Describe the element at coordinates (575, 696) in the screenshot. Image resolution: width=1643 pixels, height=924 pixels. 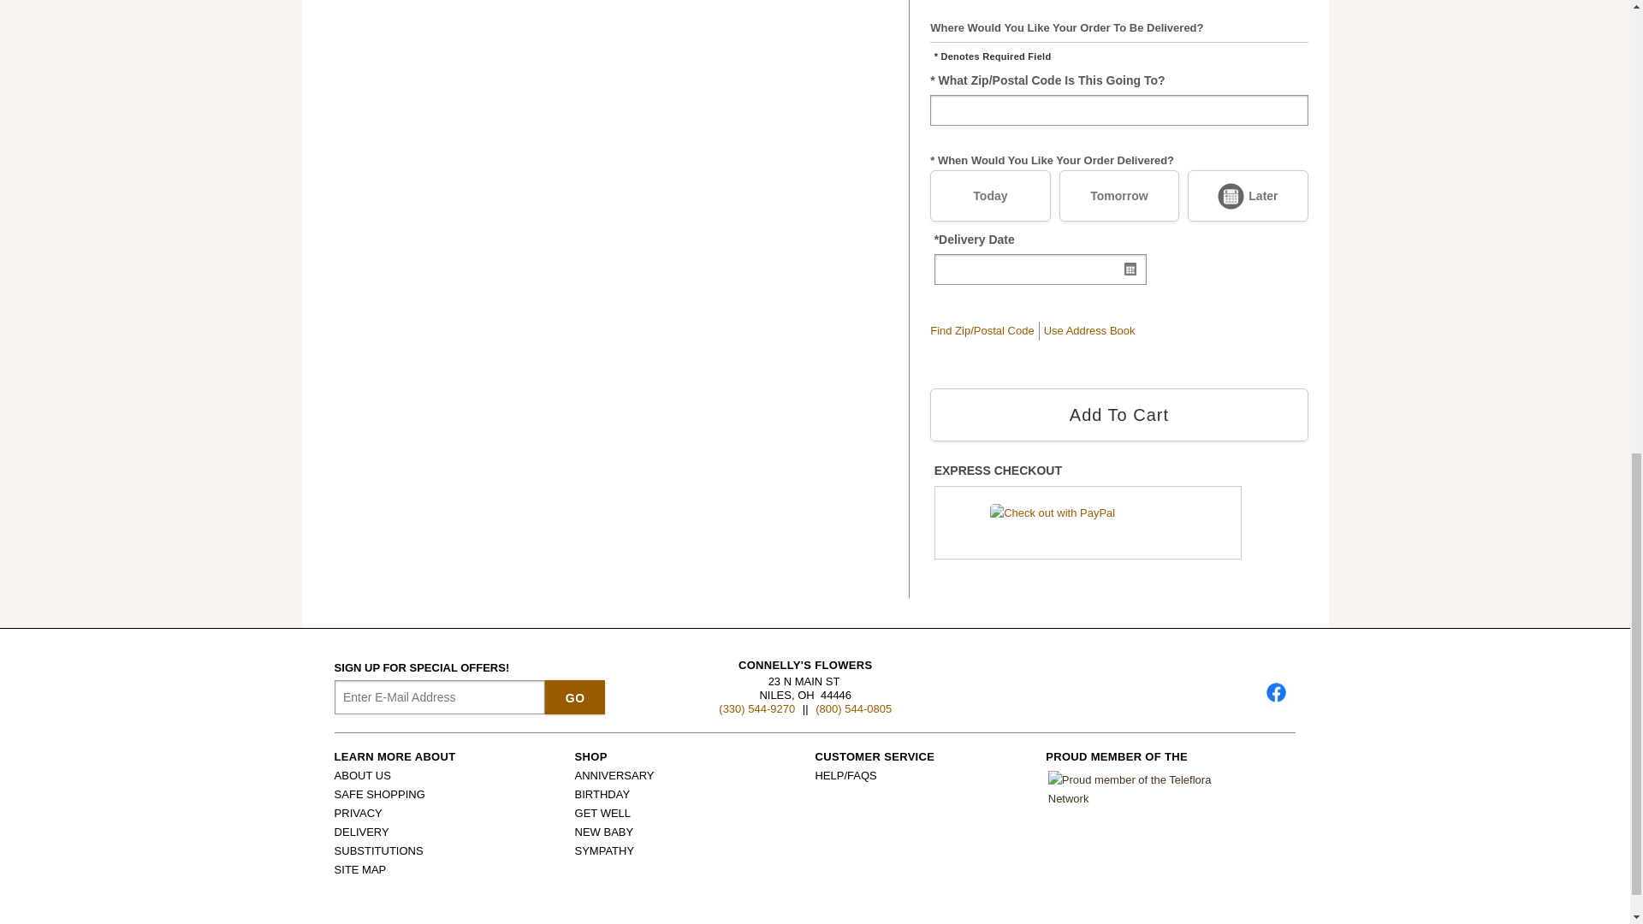
I see `Go` at that location.